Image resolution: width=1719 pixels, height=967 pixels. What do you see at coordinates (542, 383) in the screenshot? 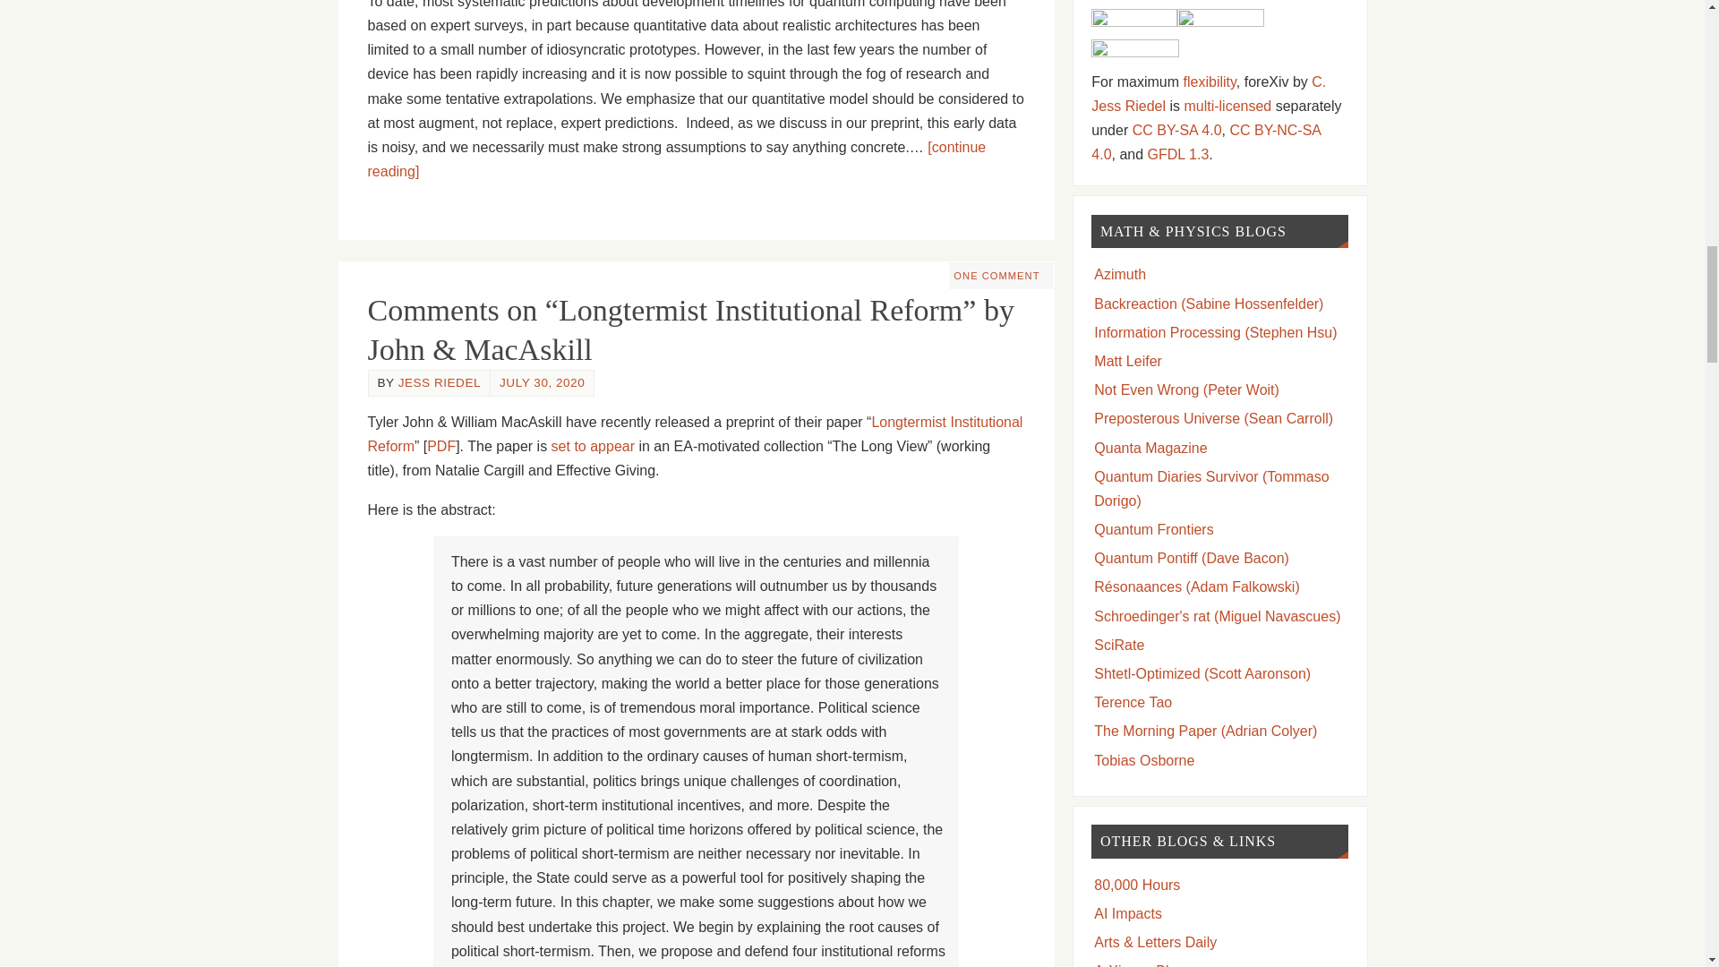
I see `JULY 30, 2020` at bounding box center [542, 383].